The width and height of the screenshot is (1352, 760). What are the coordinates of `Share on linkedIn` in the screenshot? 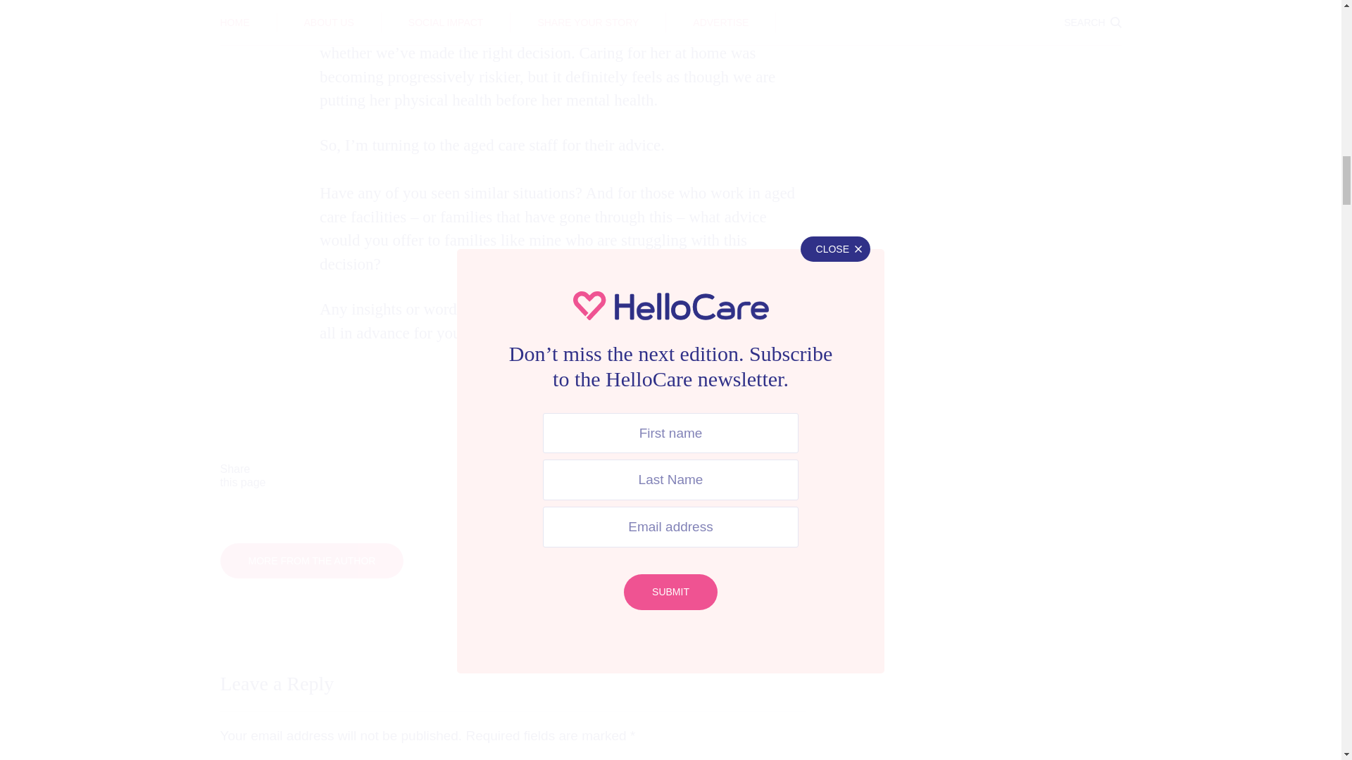 It's located at (606, 476).